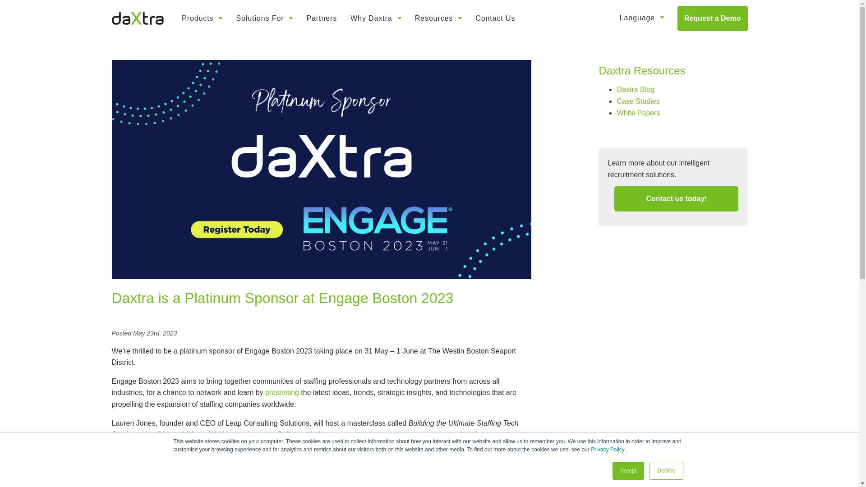 The width and height of the screenshot is (866, 487). I want to click on Partners, so click(322, 18).